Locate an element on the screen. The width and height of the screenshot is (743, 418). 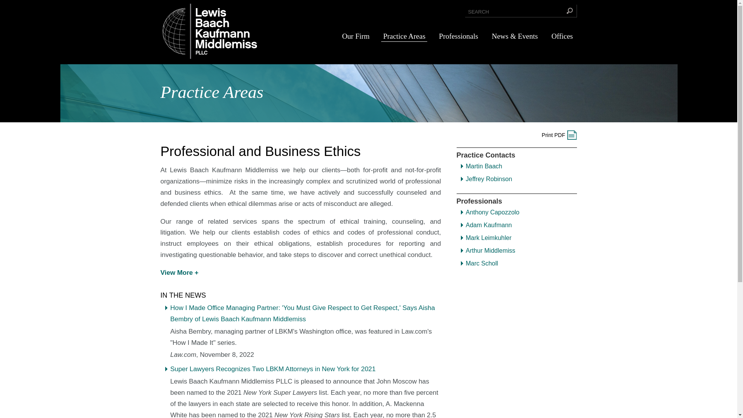
Jeffrey Robinson is located at coordinates (489, 179).